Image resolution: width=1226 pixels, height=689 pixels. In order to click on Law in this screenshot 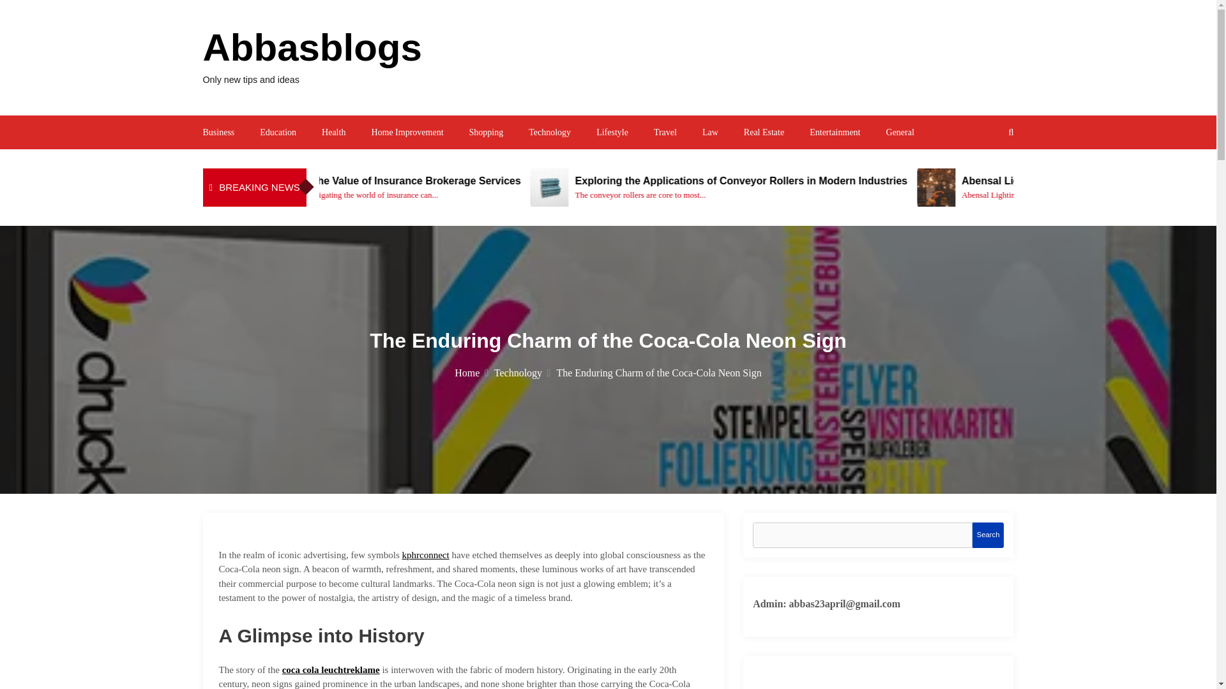, I will do `click(710, 131)`.